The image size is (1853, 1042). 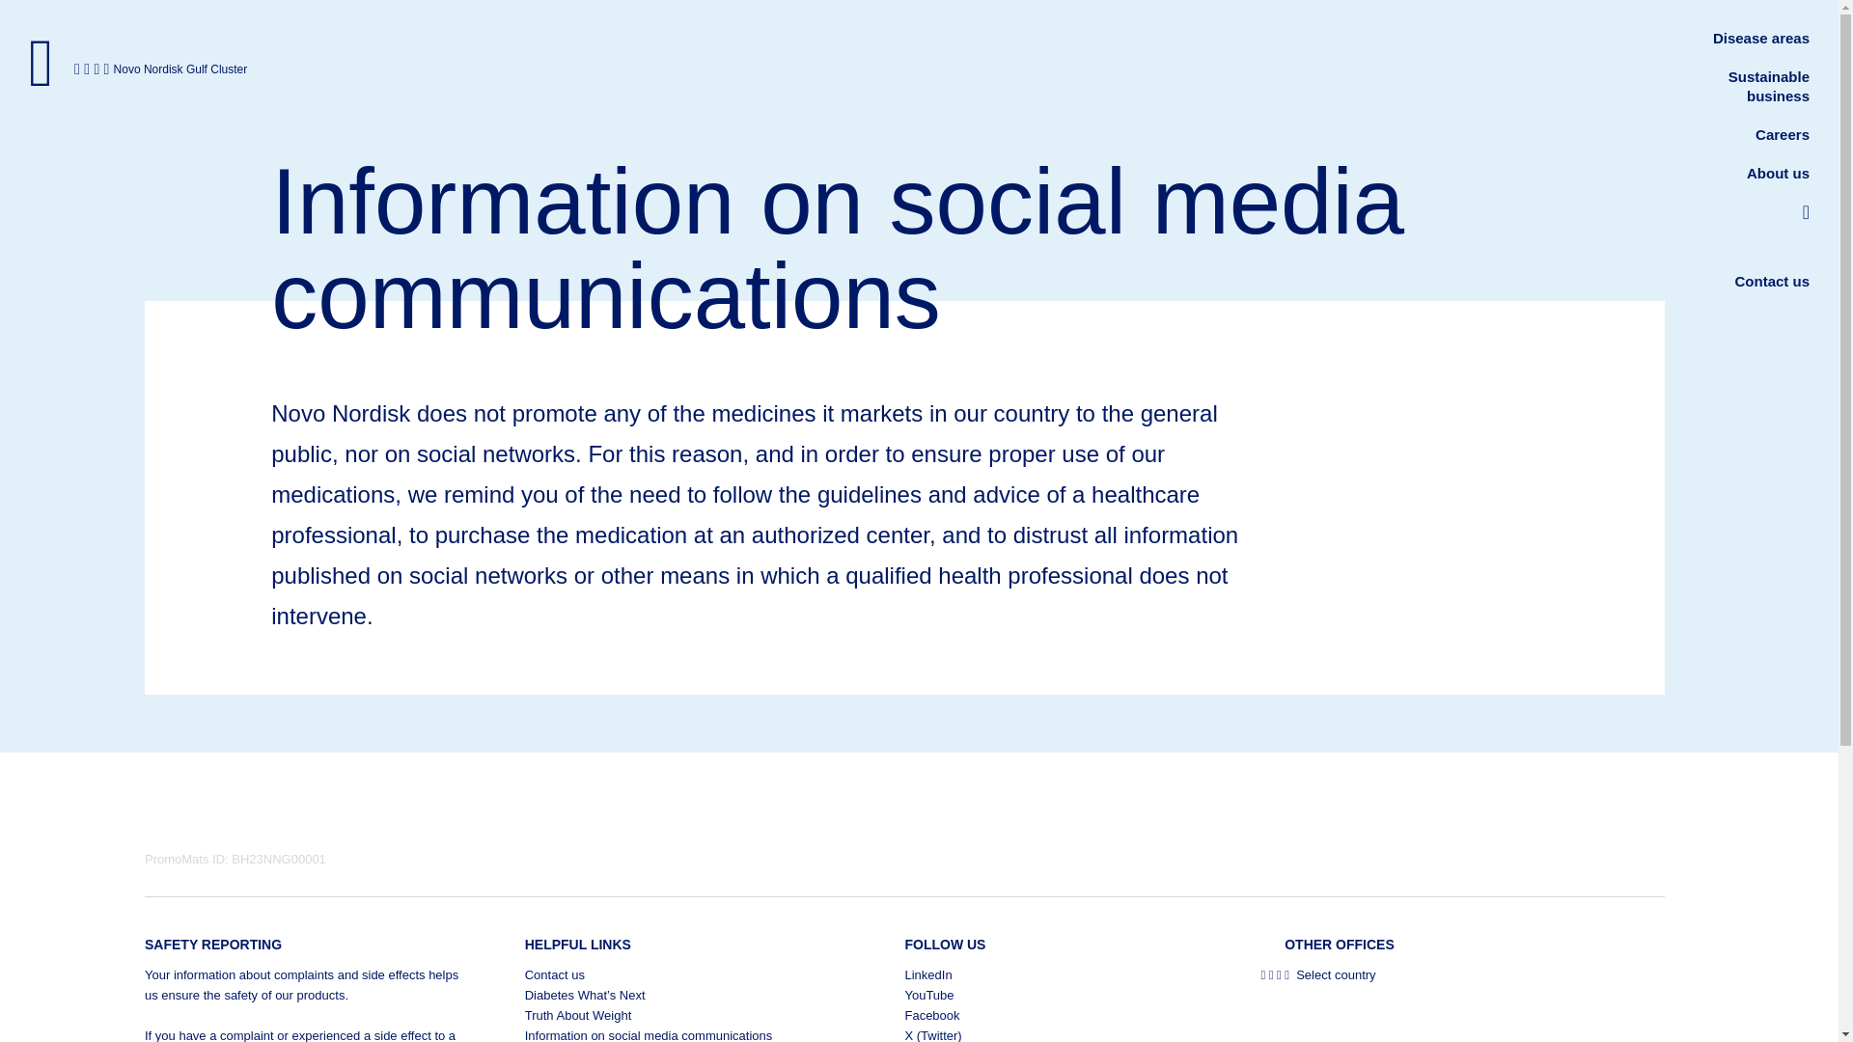 I want to click on Contact us, so click(x=682, y=974).